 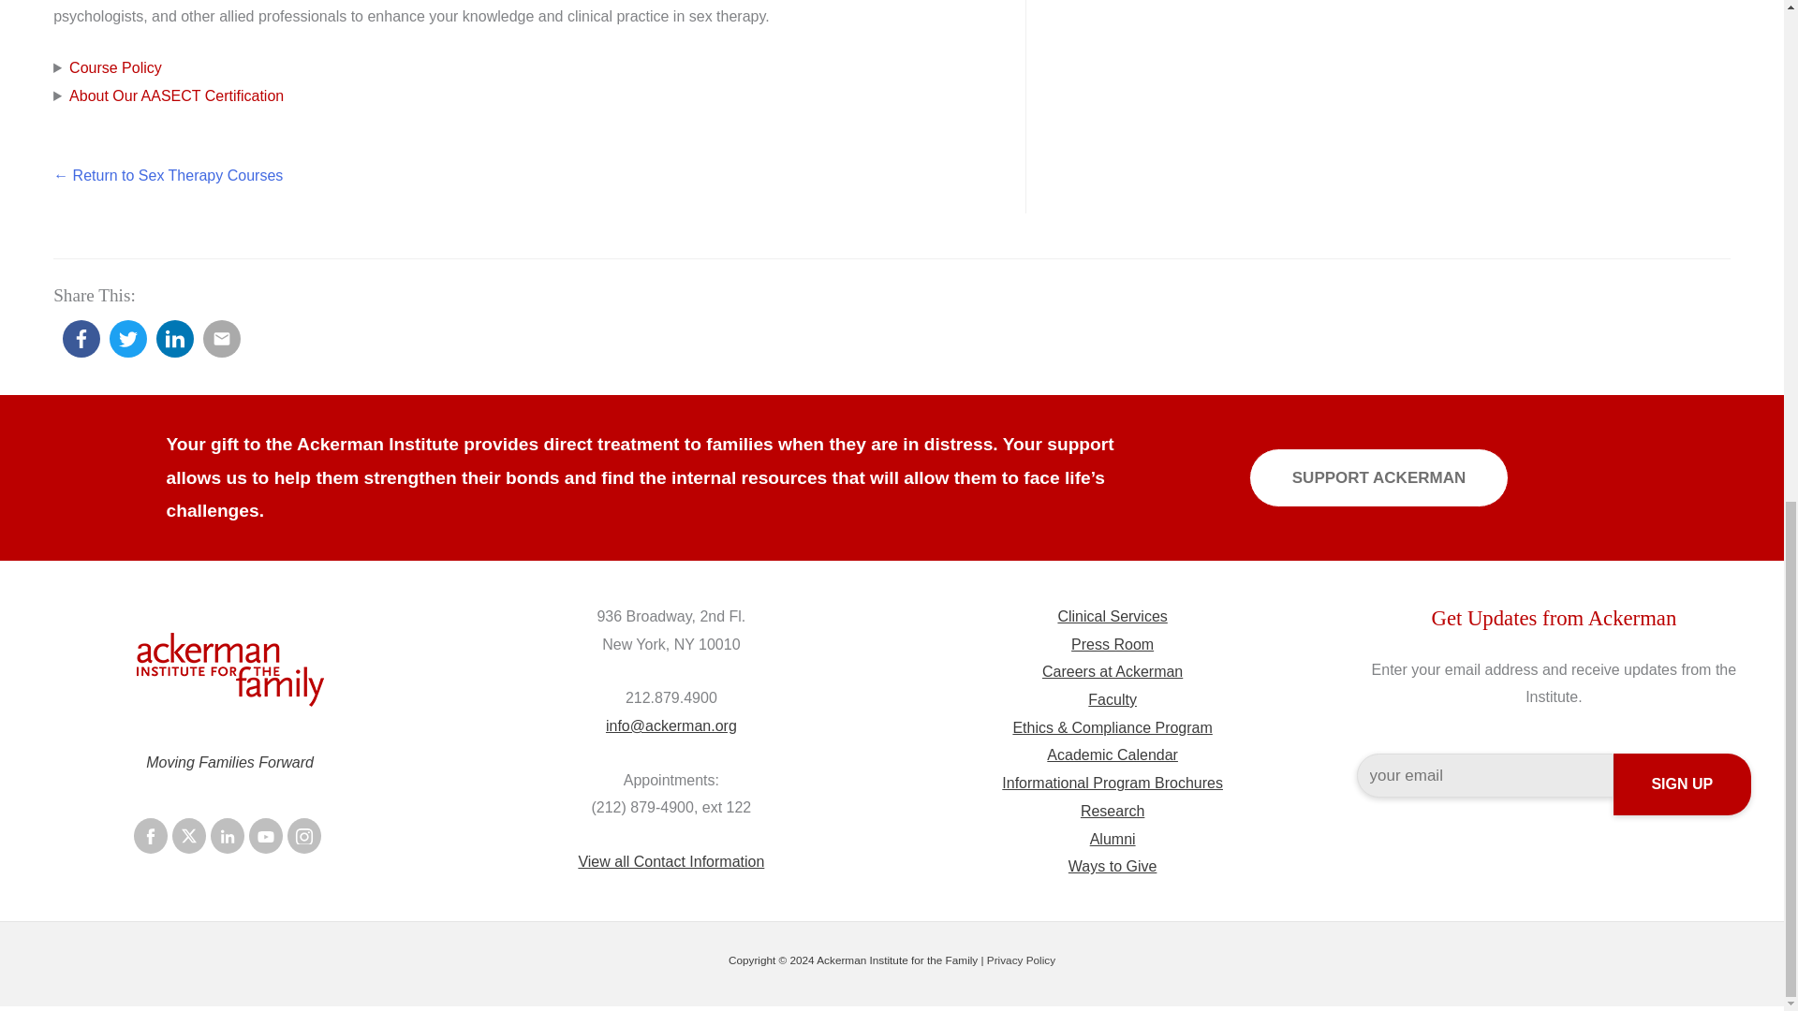 I want to click on Instagram, so click(x=304, y=835).